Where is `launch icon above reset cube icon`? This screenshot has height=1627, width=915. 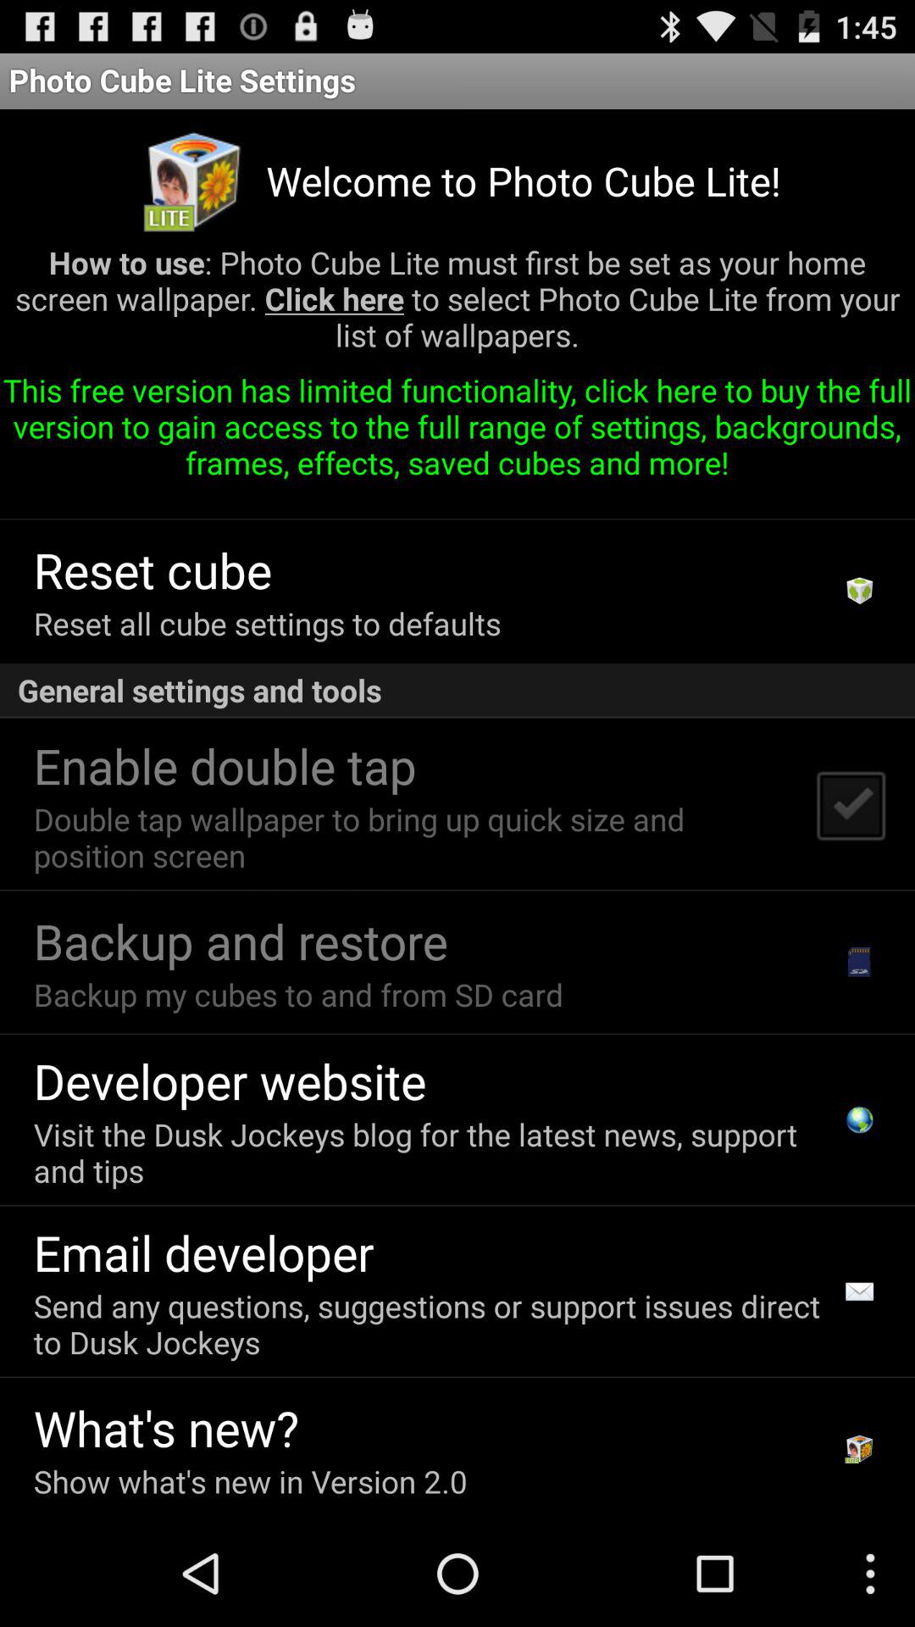 launch icon above reset cube icon is located at coordinates (329, 498).